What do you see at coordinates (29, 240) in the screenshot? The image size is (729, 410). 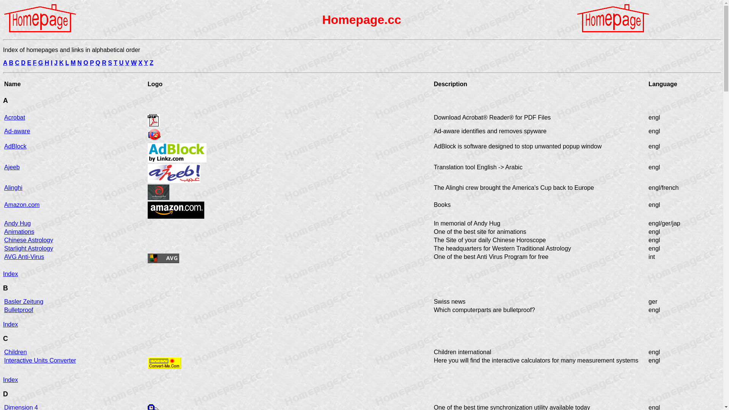 I see `Chinese Astrology` at bounding box center [29, 240].